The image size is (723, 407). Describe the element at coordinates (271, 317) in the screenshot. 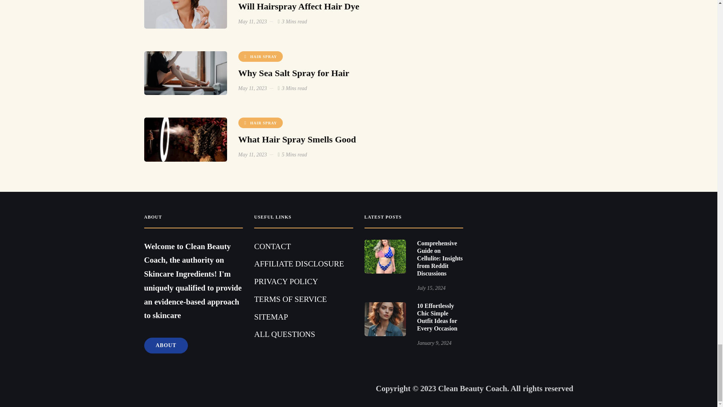

I see `SITEMAP` at that location.